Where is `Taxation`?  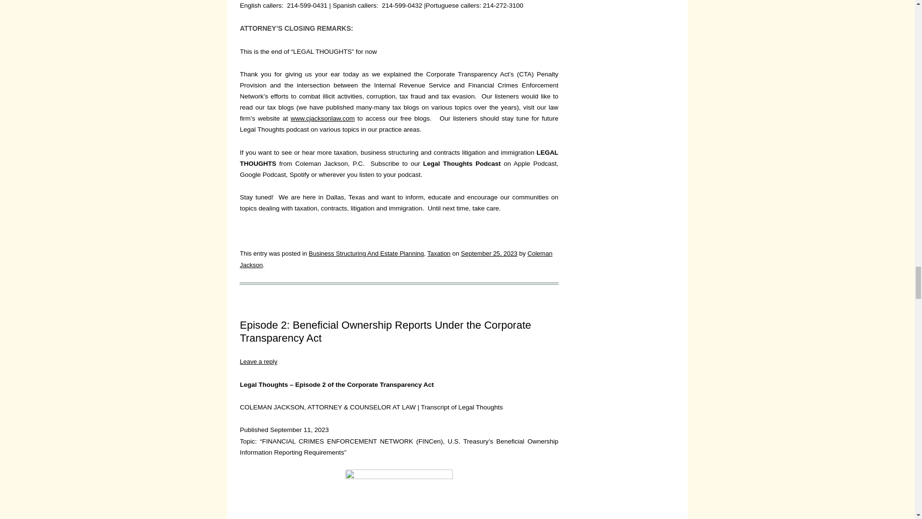 Taxation is located at coordinates (439, 253).